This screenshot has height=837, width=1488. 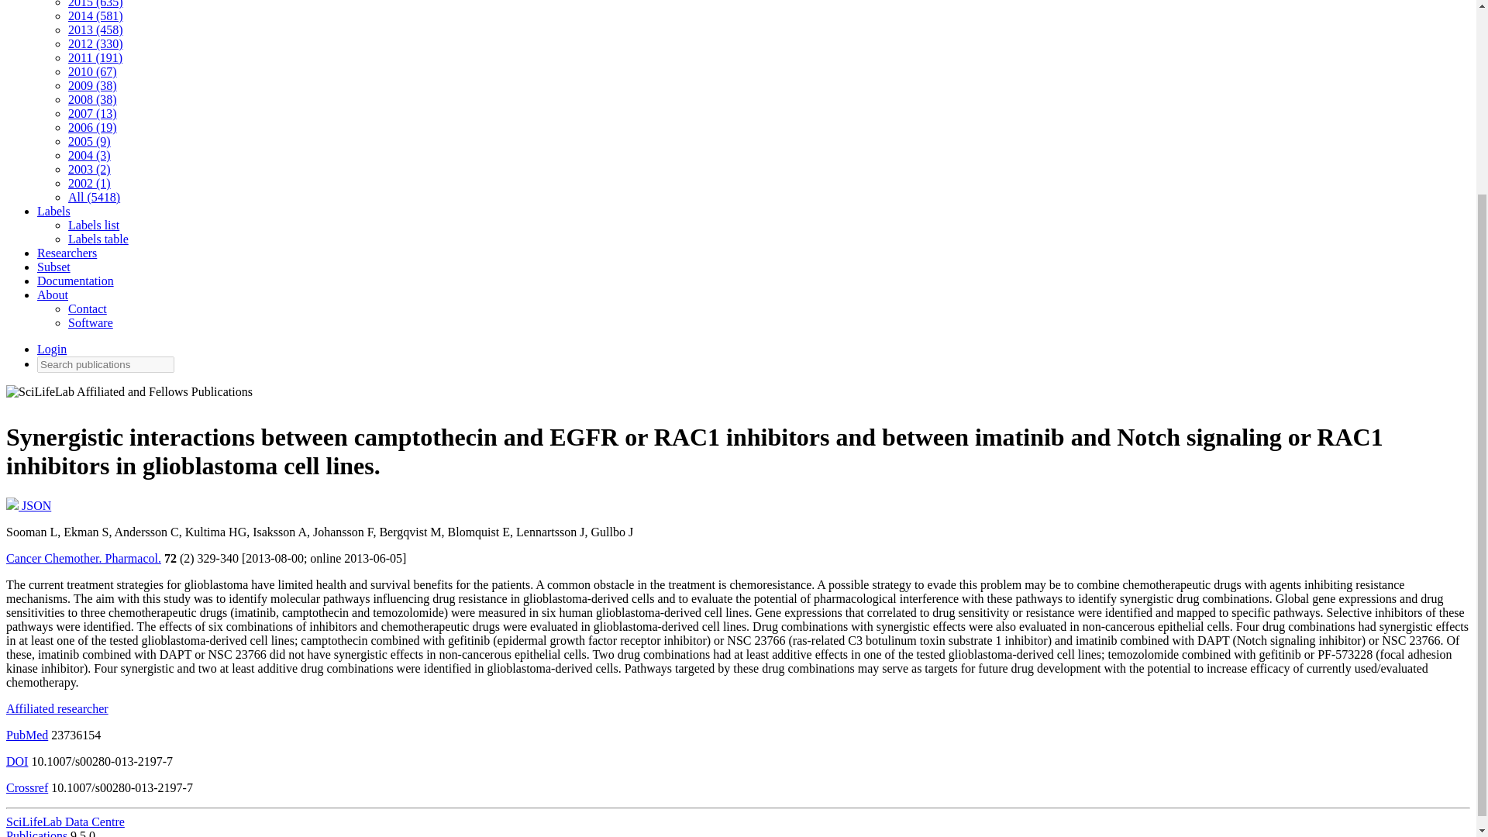 I want to click on Documentation, so click(x=76, y=281).